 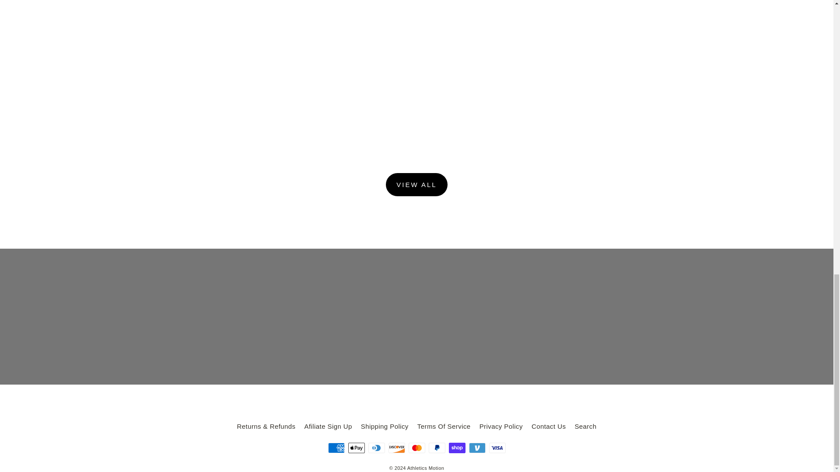 I want to click on Shop Pay, so click(x=457, y=448).